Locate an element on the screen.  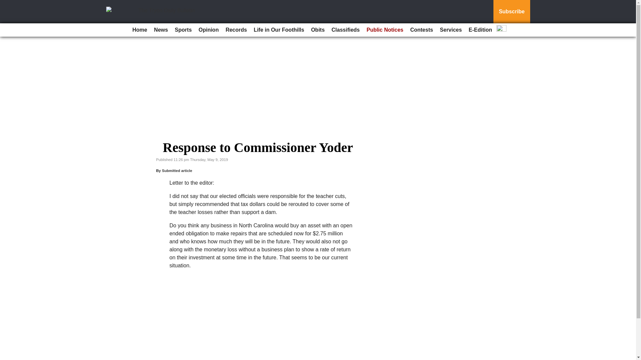
Classifieds is located at coordinates (345, 30).